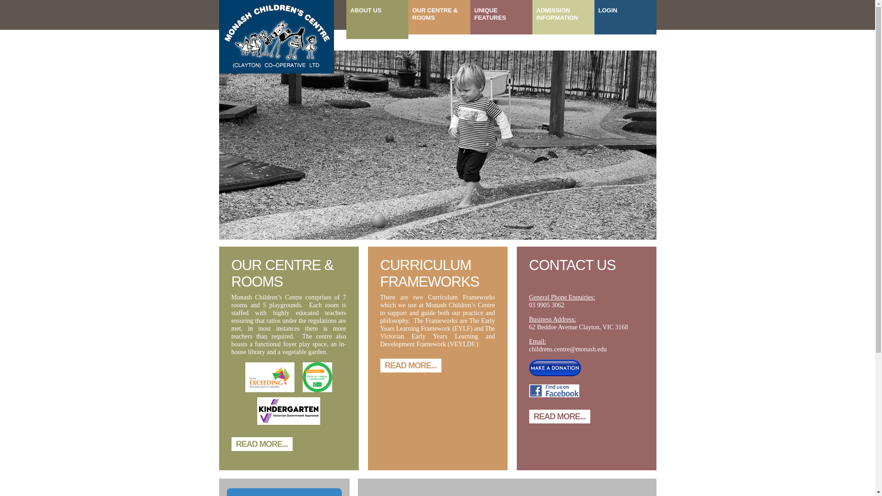  Describe the element at coordinates (563, 17) in the screenshot. I see `ADMISSION INFORMATION` at that location.